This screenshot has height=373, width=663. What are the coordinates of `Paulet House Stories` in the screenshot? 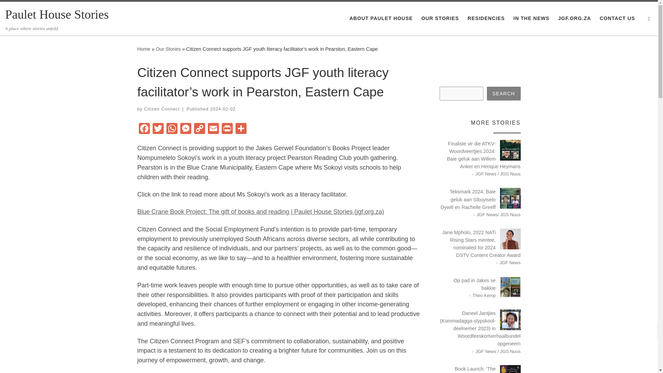 It's located at (57, 15).